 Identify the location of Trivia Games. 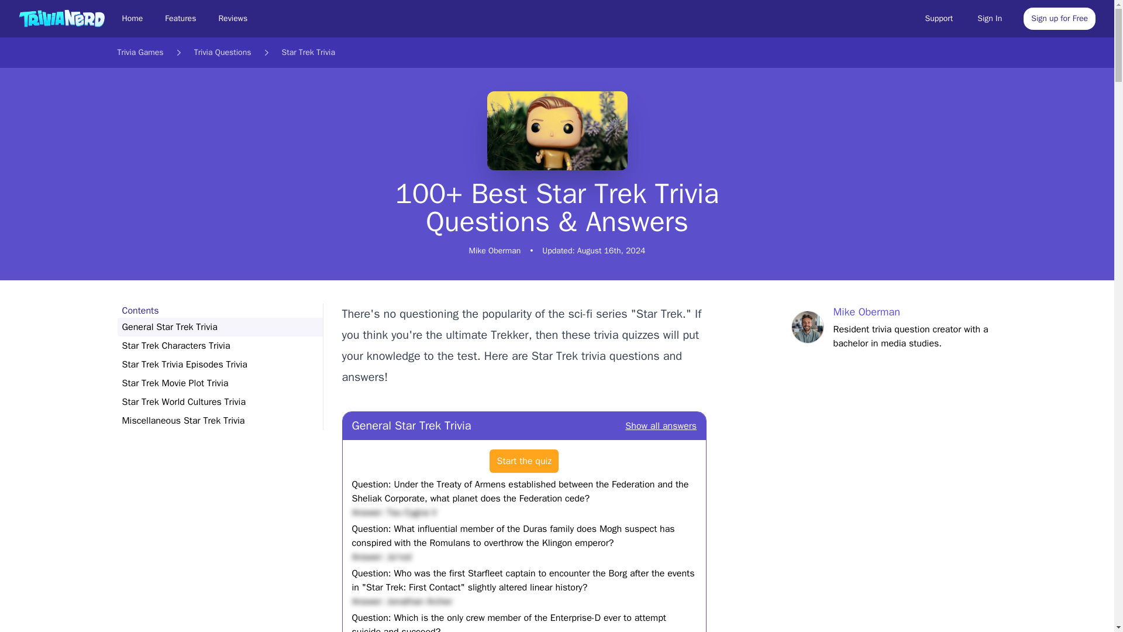
(139, 53).